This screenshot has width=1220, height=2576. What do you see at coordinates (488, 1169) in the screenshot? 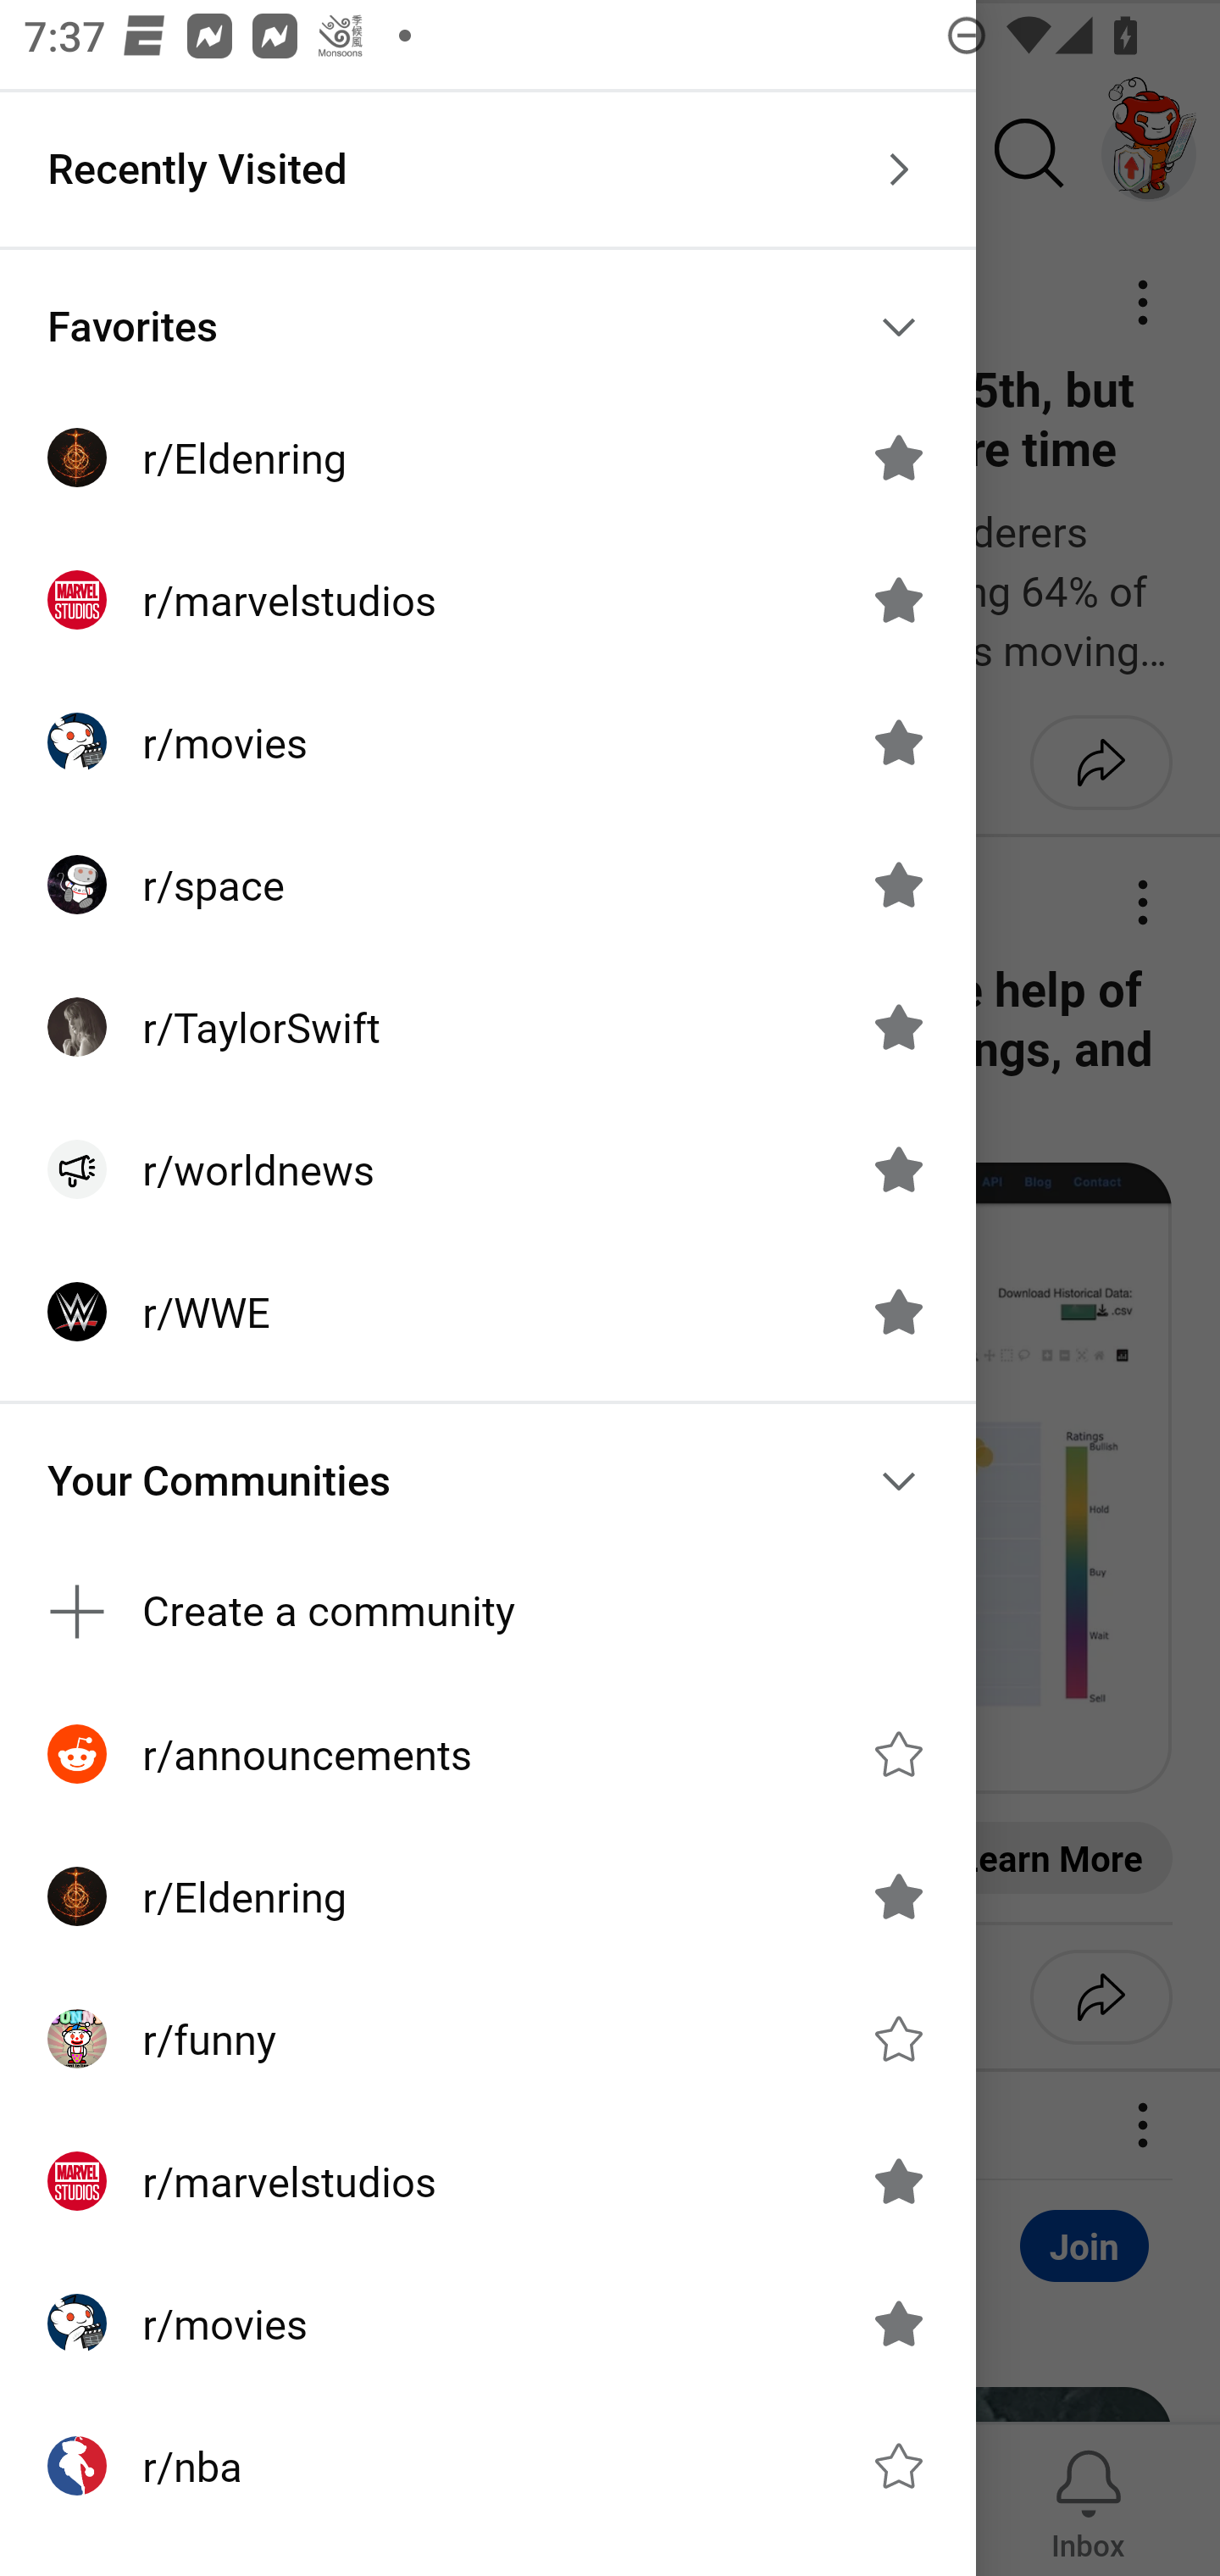
I see `r/worldnews Unfavorite r/worldnews` at bounding box center [488, 1169].